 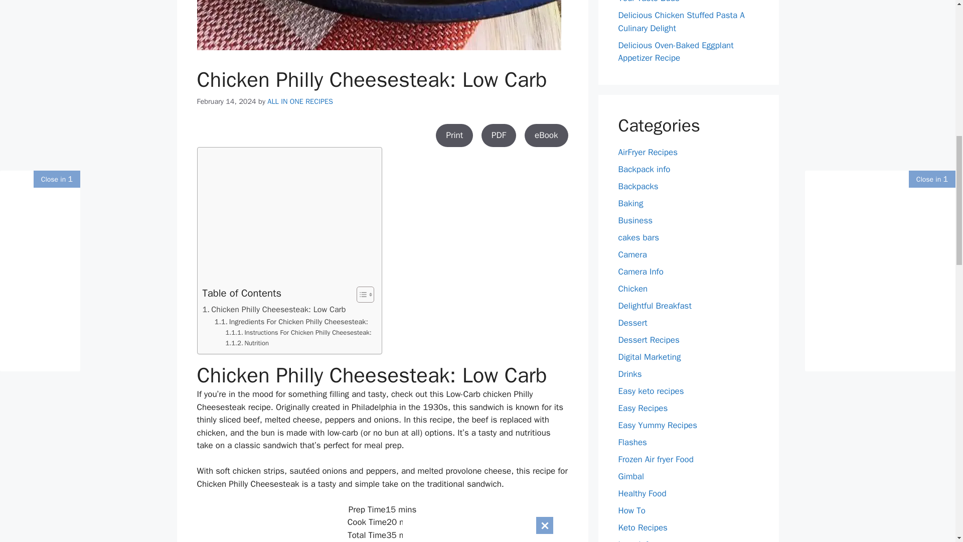 I want to click on PDF, so click(x=499, y=135).